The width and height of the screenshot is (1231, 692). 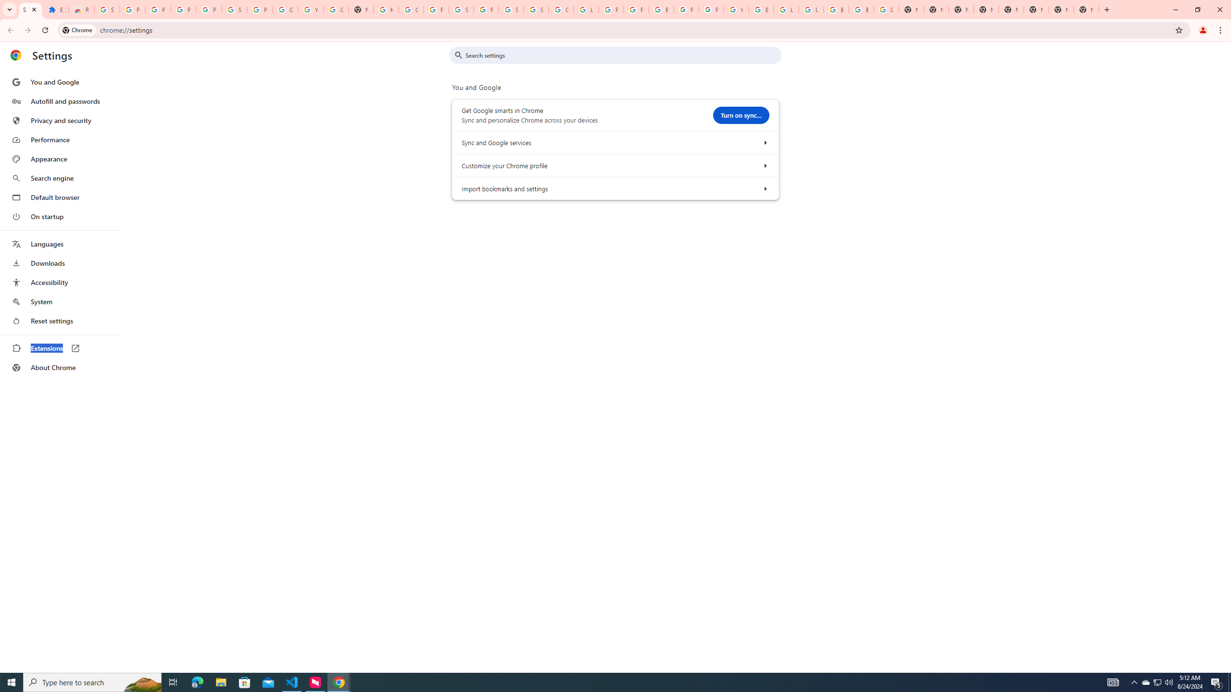 What do you see at coordinates (60, 120) in the screenshot?
I see `Privacy and security` at bounding box center [60, 120].